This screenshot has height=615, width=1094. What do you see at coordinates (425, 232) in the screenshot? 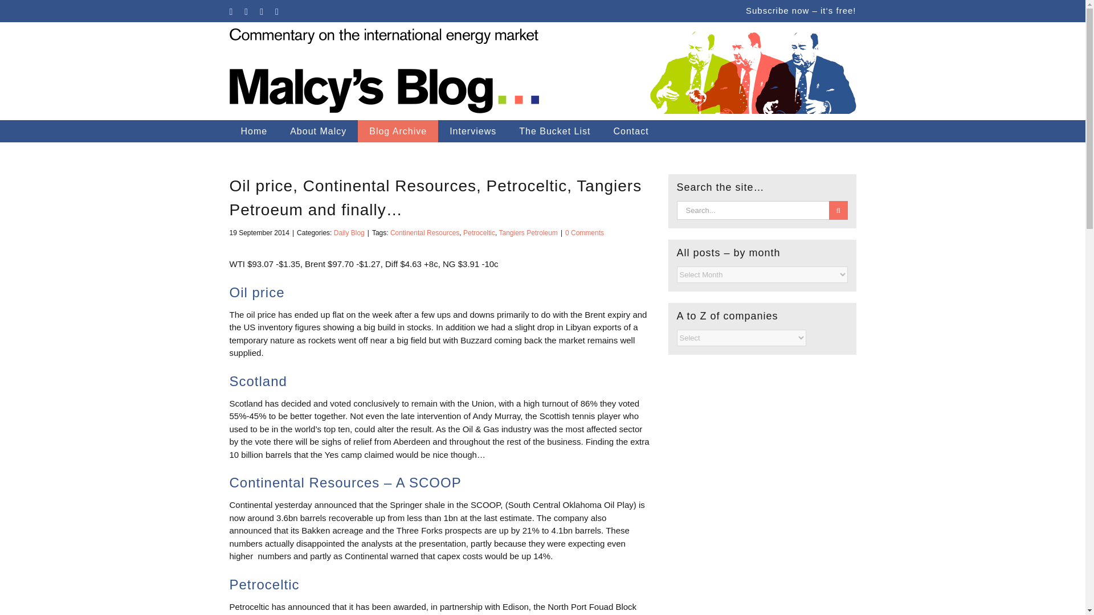
I see `Continental Resources` at bounding box center [425, 232].